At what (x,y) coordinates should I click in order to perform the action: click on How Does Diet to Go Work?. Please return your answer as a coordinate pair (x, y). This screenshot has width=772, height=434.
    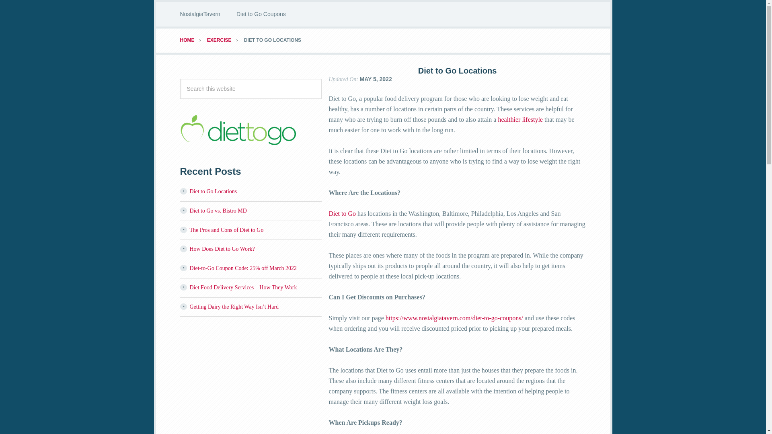
    Looking at the image, I should click on (222, 249).